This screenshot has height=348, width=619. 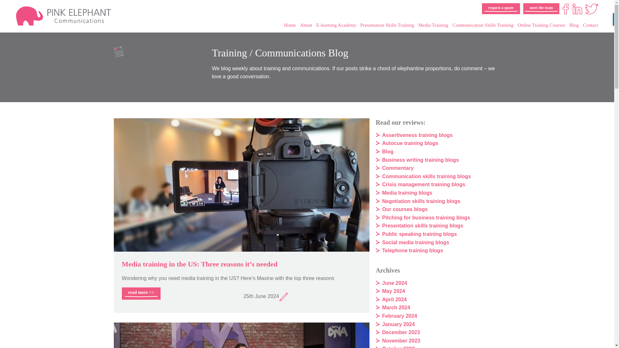 I want to click on Facebook, so click(x=565, y=9).